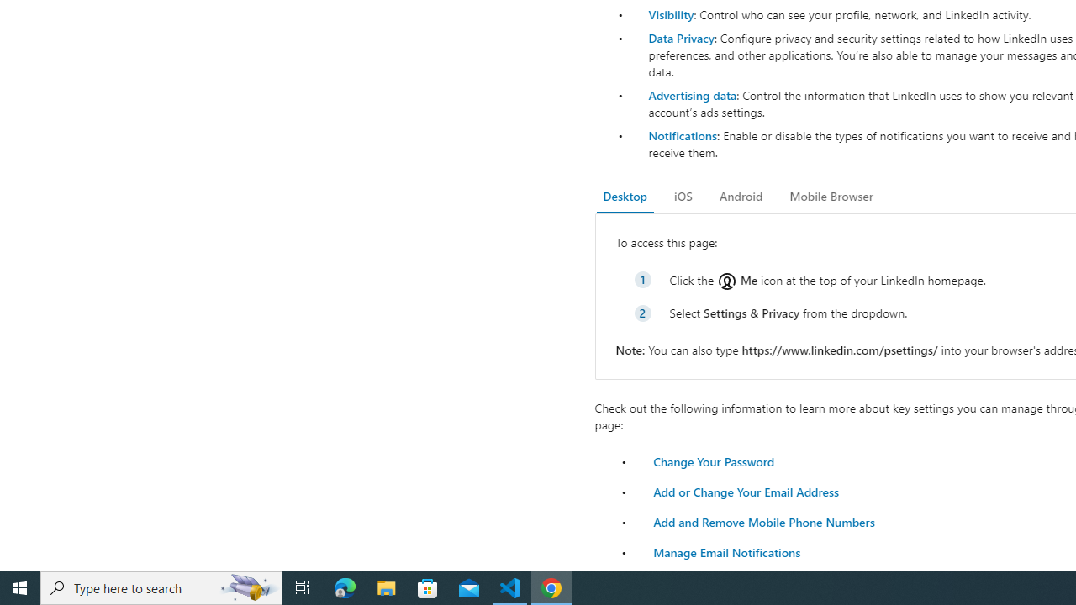 The image size is (1076, 605). What do you see at coordinates (726, 551) in the screenshot?
I see `Manage Email Notifications` at bounding box center [726, 551].